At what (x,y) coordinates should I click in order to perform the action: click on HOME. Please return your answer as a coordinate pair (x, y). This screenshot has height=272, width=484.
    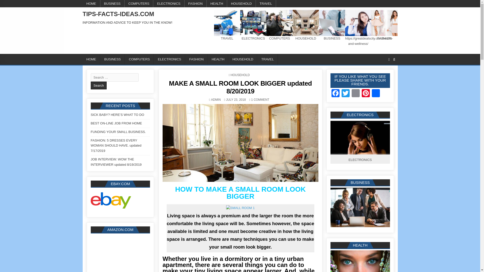
    Looking at the image, I should click on (91, 4).